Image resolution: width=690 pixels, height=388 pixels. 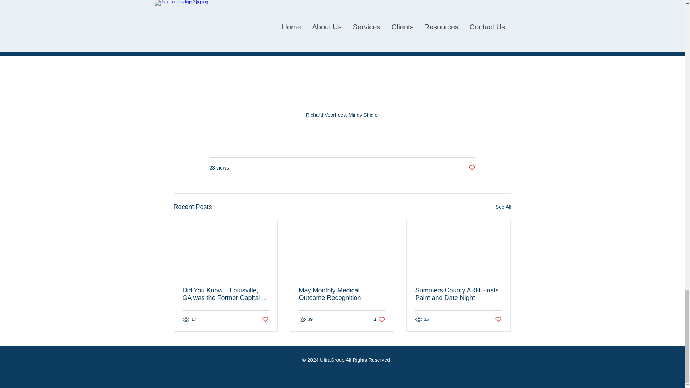 I want to click on Post not marked as liked, so click(x=503, y=207).